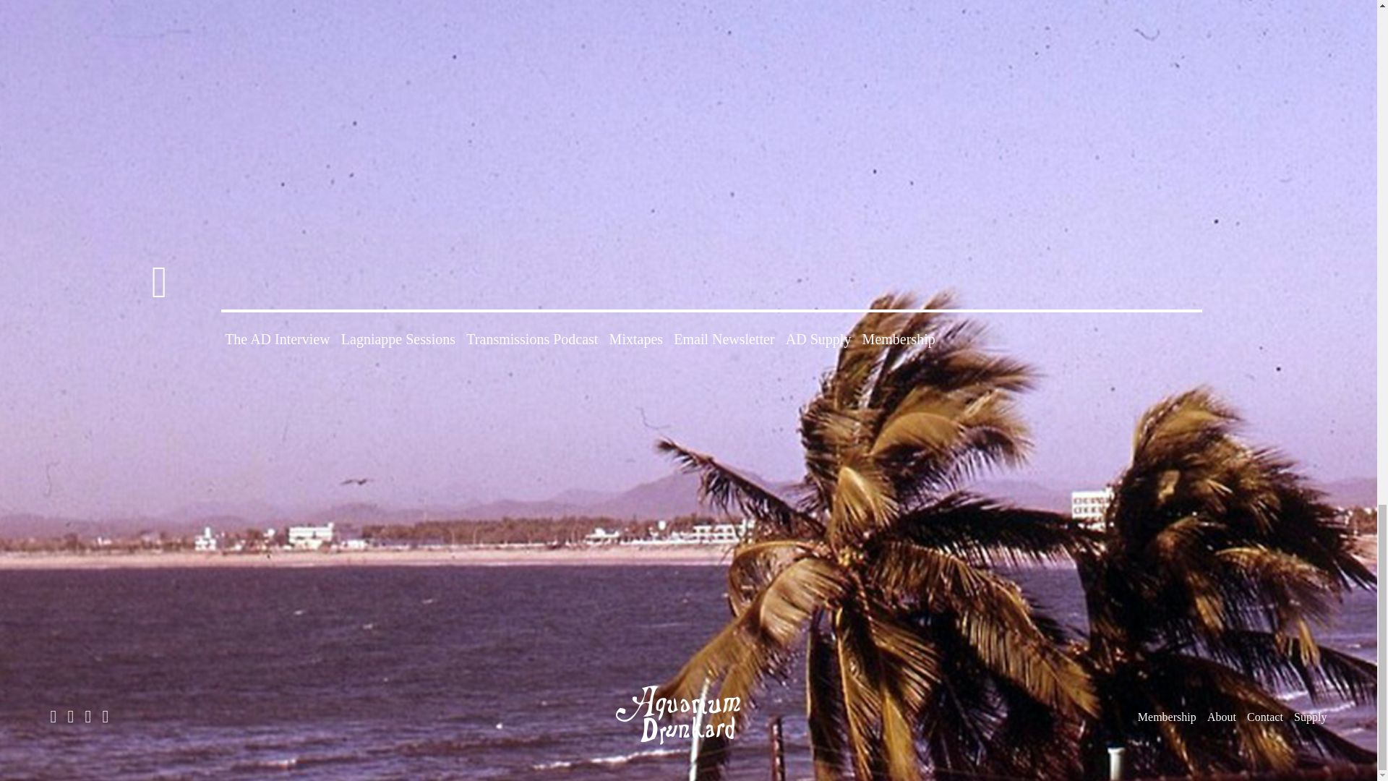 Image resolution: width=1388 pixels, height=781 pixels. What do you see at coordinates (724, 338) in the screenshot?
I see `Email Newsletter` at bounding box center [724, 338].